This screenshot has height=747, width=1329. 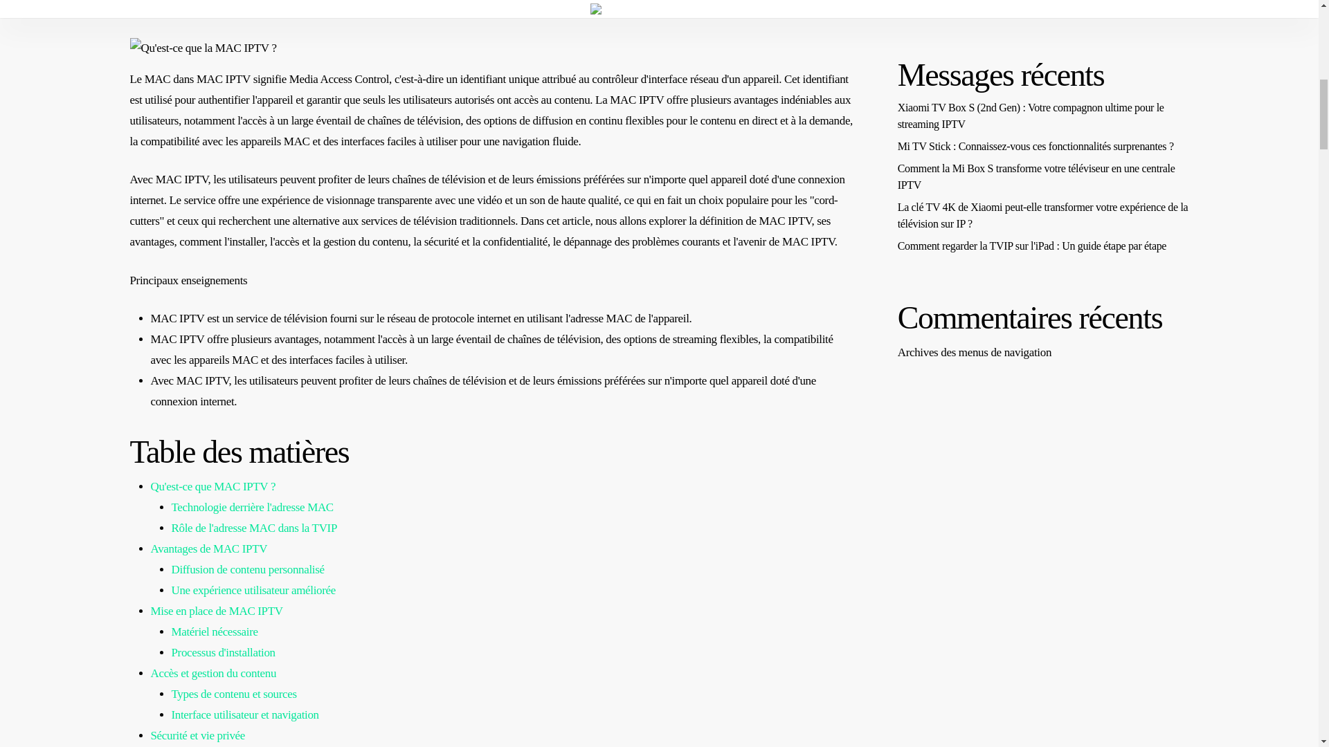 What do you see at coordinates (213, 486) in the screenshot?
I see `Qu'est-ce que MAC IPTV ?` at bounding box center [213, 486].